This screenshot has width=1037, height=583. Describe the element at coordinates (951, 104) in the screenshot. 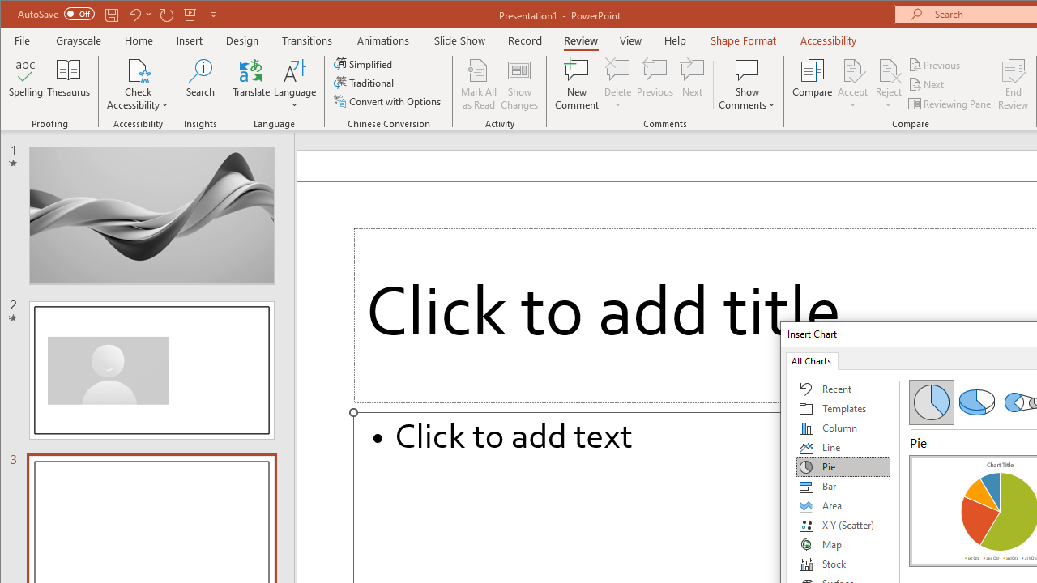

I see `Reviewing Pane` at that location.